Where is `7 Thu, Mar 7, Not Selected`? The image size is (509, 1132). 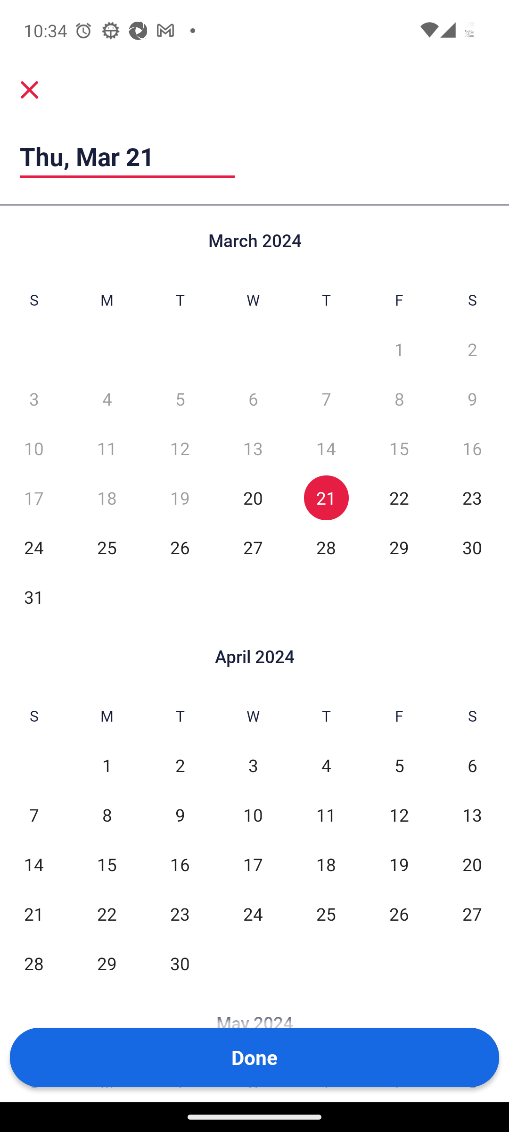
7 Thu, Mar 7, Not Selected is located at coordinates (326, 398).